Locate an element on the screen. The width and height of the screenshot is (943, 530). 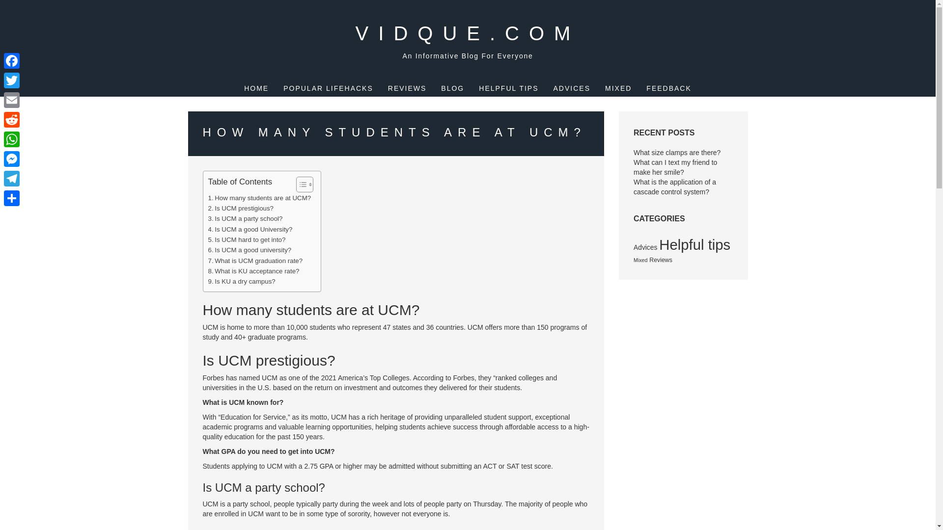
Facebook is located at coordinates (12, 60).